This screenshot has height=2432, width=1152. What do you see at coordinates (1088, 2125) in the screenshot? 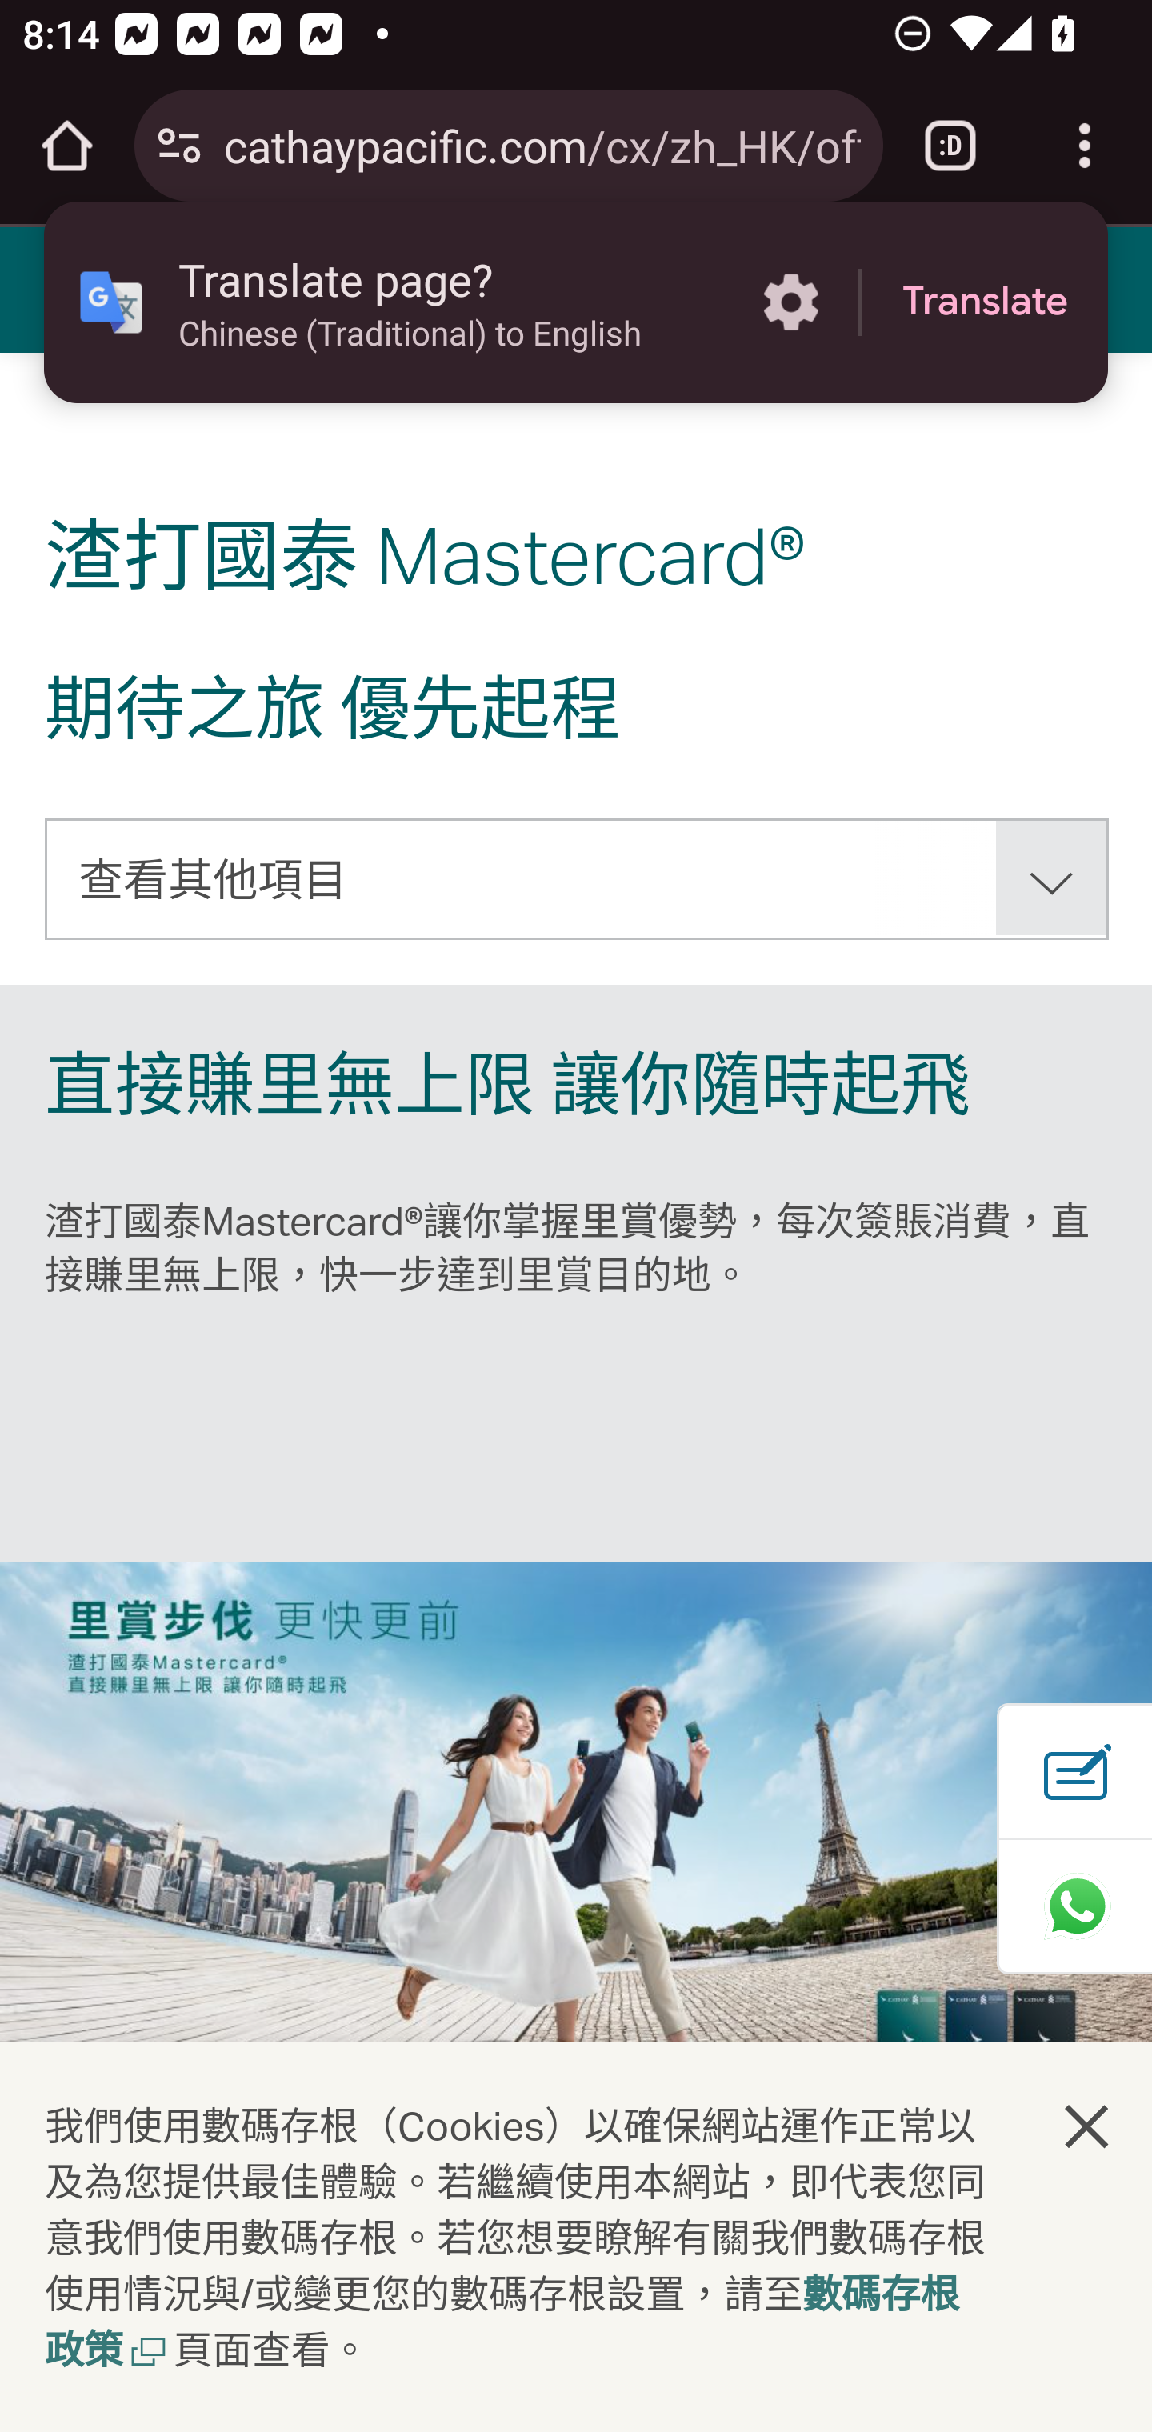
I see `關閉` at bounding box center [1088, 2125].